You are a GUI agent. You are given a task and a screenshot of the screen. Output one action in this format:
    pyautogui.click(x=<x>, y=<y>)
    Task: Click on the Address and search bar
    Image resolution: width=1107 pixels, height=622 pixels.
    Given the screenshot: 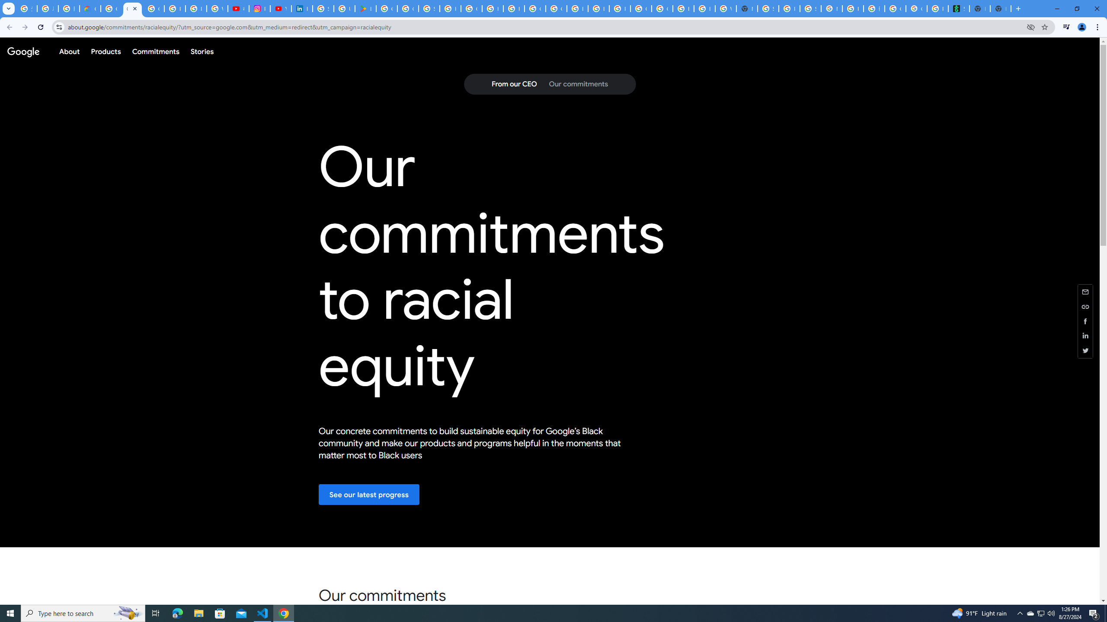 What is the action you would take?
    pyautogui.click(x=544, y=27)
    